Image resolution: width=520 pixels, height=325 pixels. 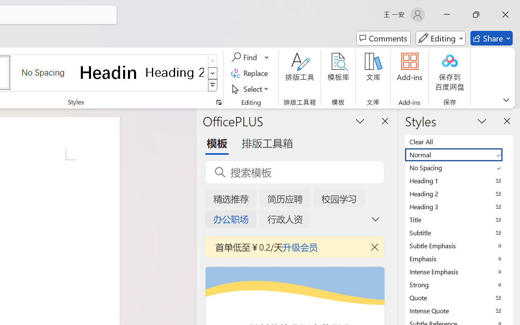 I want to click on Subtitle, so click(x=459, y=232).